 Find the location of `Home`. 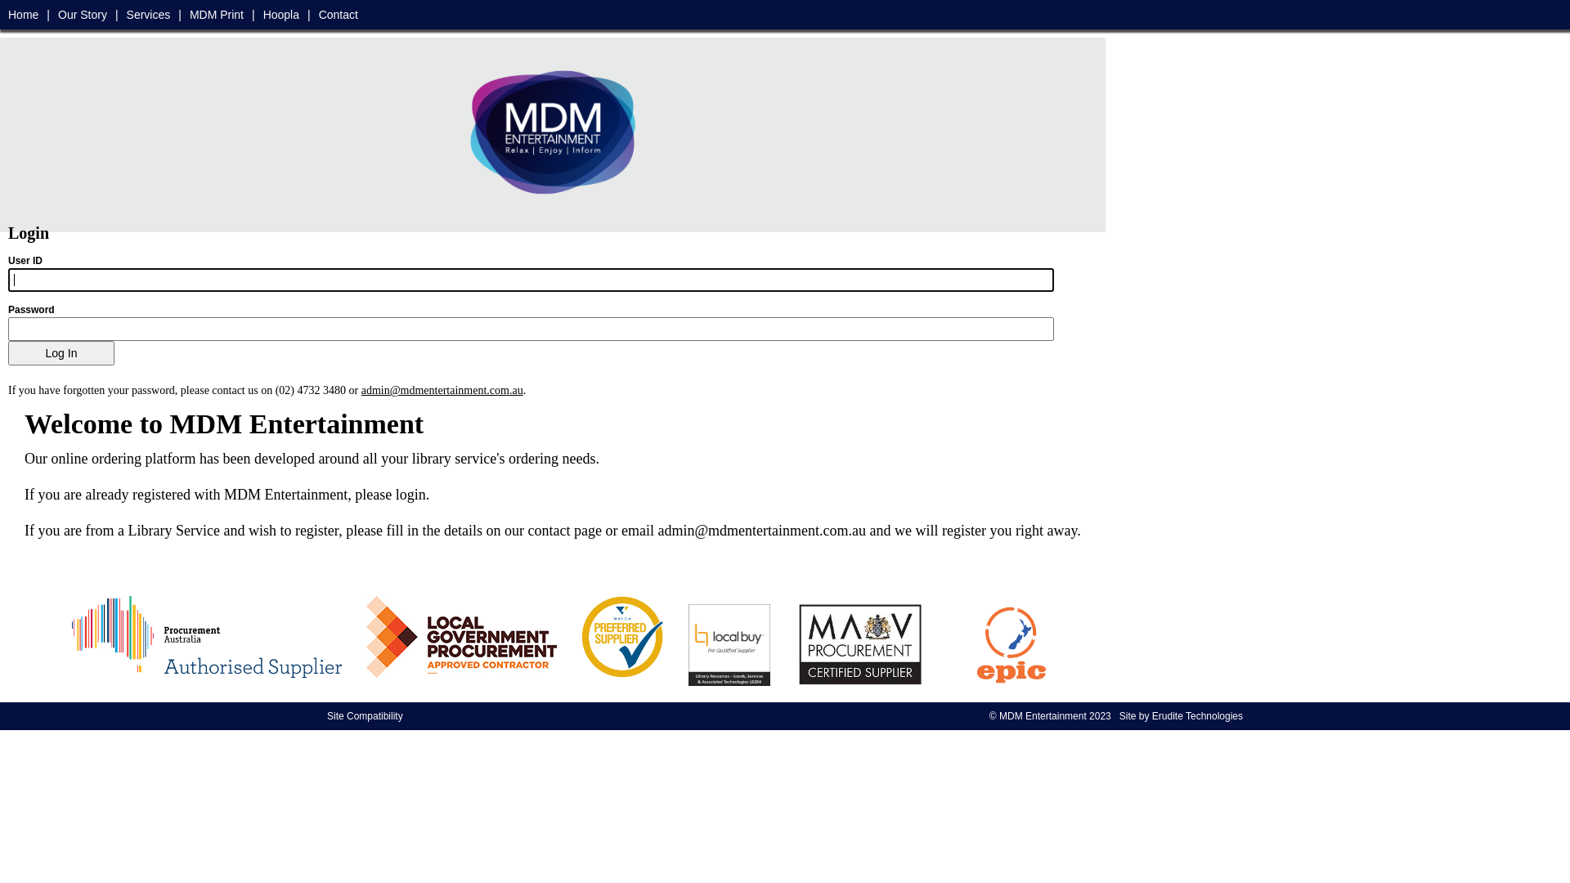

Home is located at coordinates (23, 15).